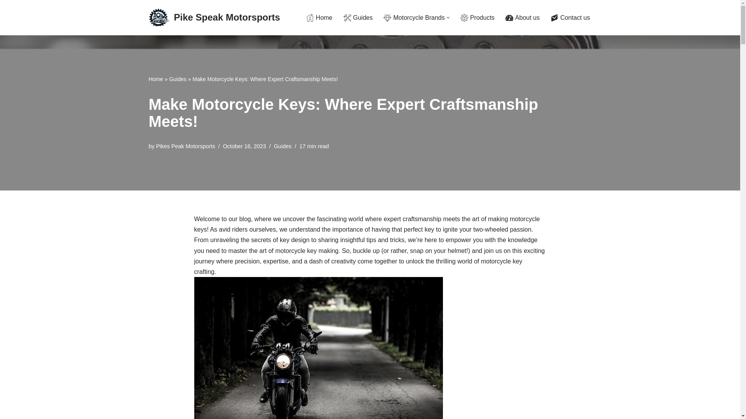 This screenshot has width=746, height=419. I want to click on Skip to content, so click(6, 16).